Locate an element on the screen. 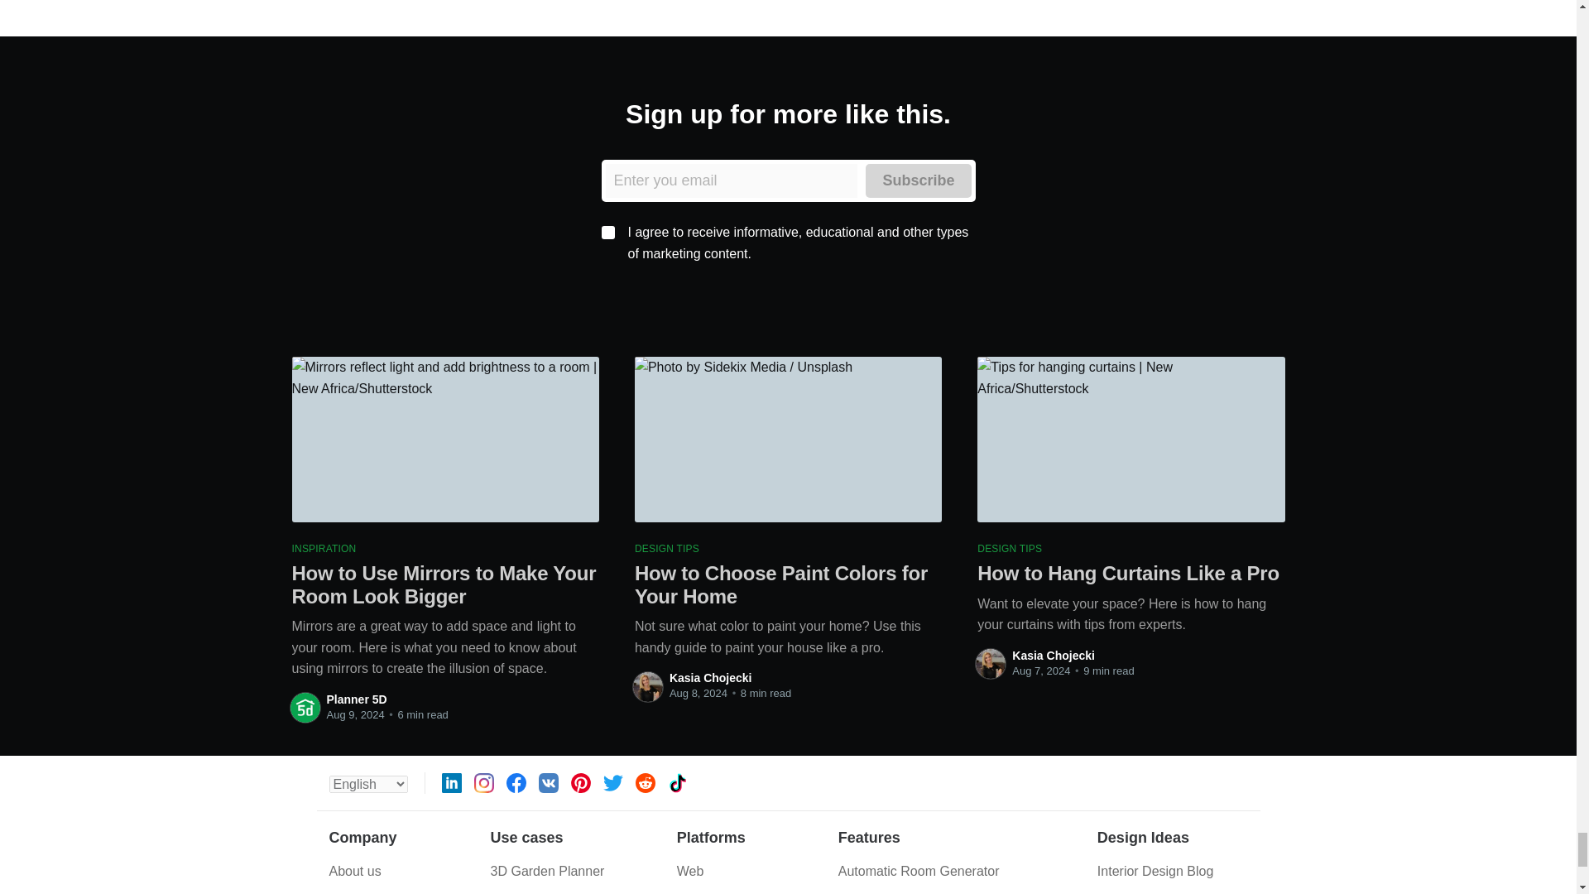 This screenshot has height=894, width=1589. Kasia Chojecki is located at coordinates (710, 678).